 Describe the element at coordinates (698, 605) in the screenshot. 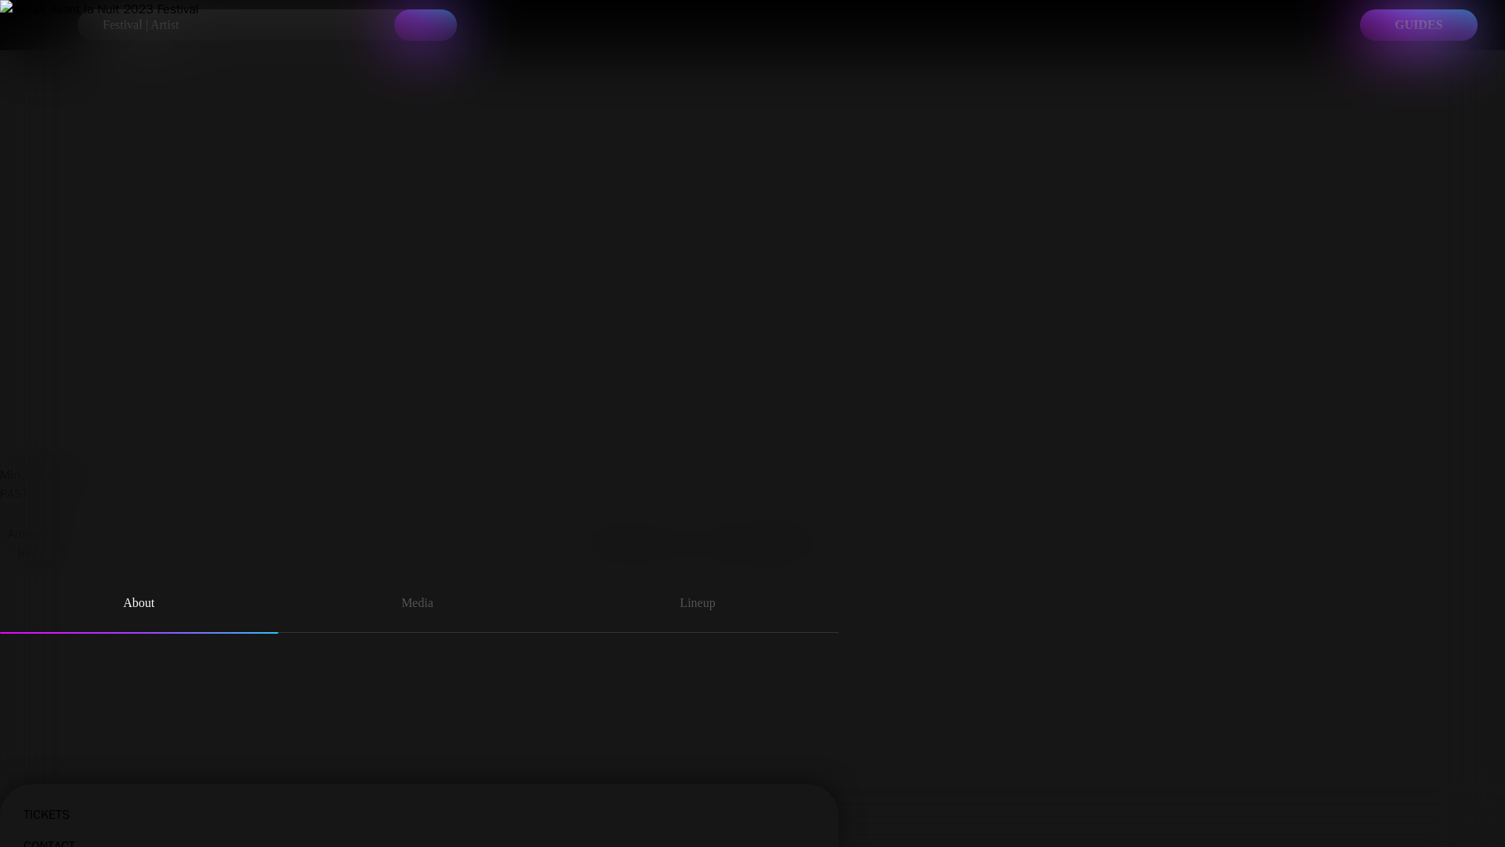

I see `Lineup` at that location.